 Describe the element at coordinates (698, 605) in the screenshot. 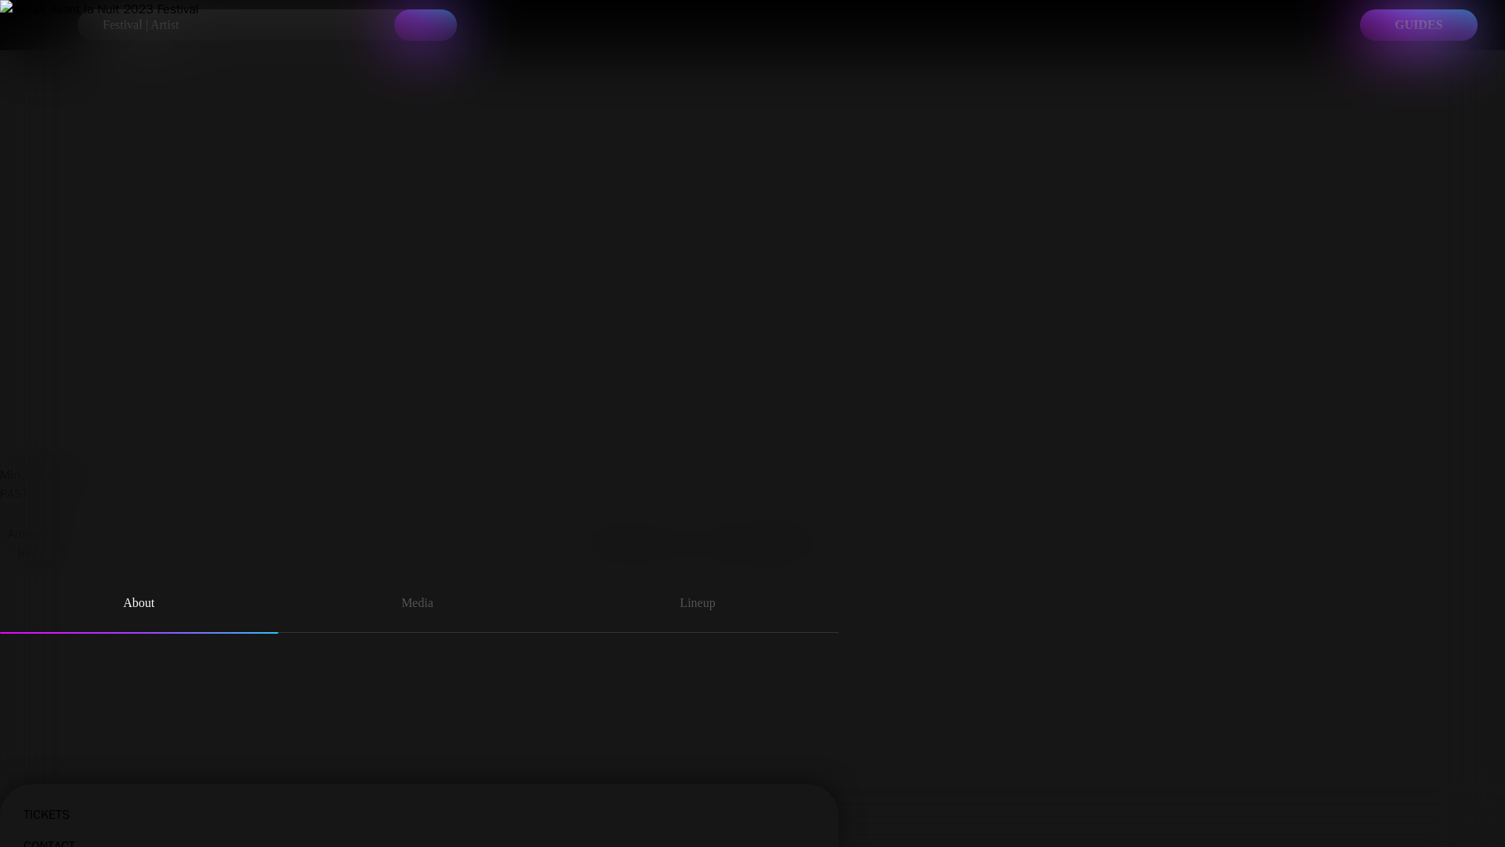

I see `Lineup` at that location.